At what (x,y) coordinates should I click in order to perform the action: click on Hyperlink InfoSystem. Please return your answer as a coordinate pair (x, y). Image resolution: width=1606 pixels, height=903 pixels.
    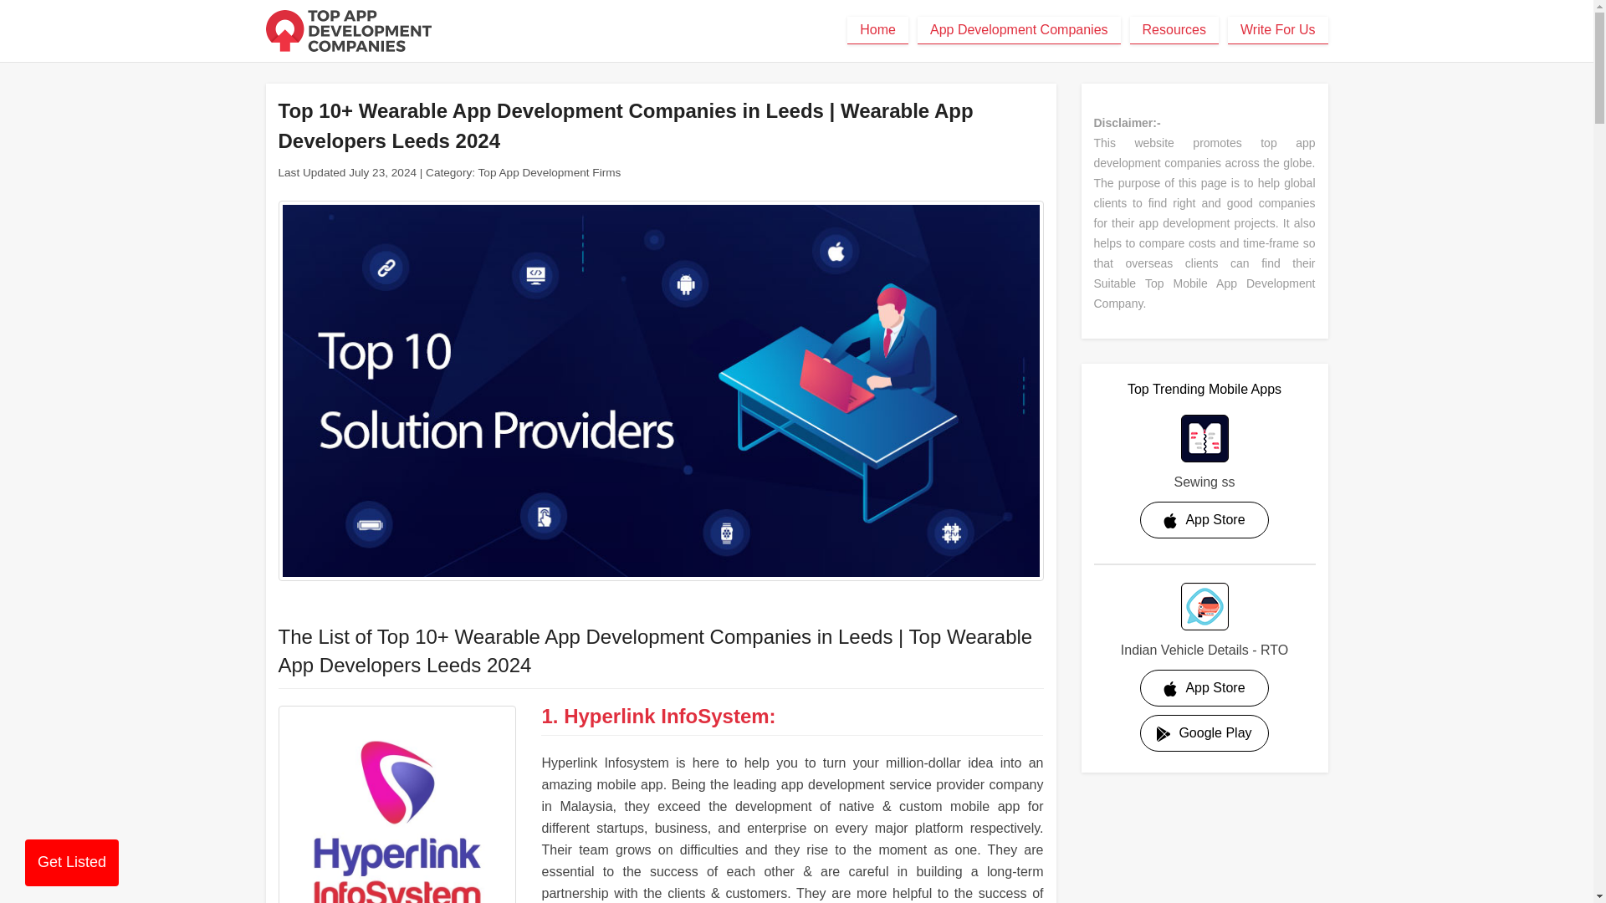
    Looking at the image, I should click on (396, 804).